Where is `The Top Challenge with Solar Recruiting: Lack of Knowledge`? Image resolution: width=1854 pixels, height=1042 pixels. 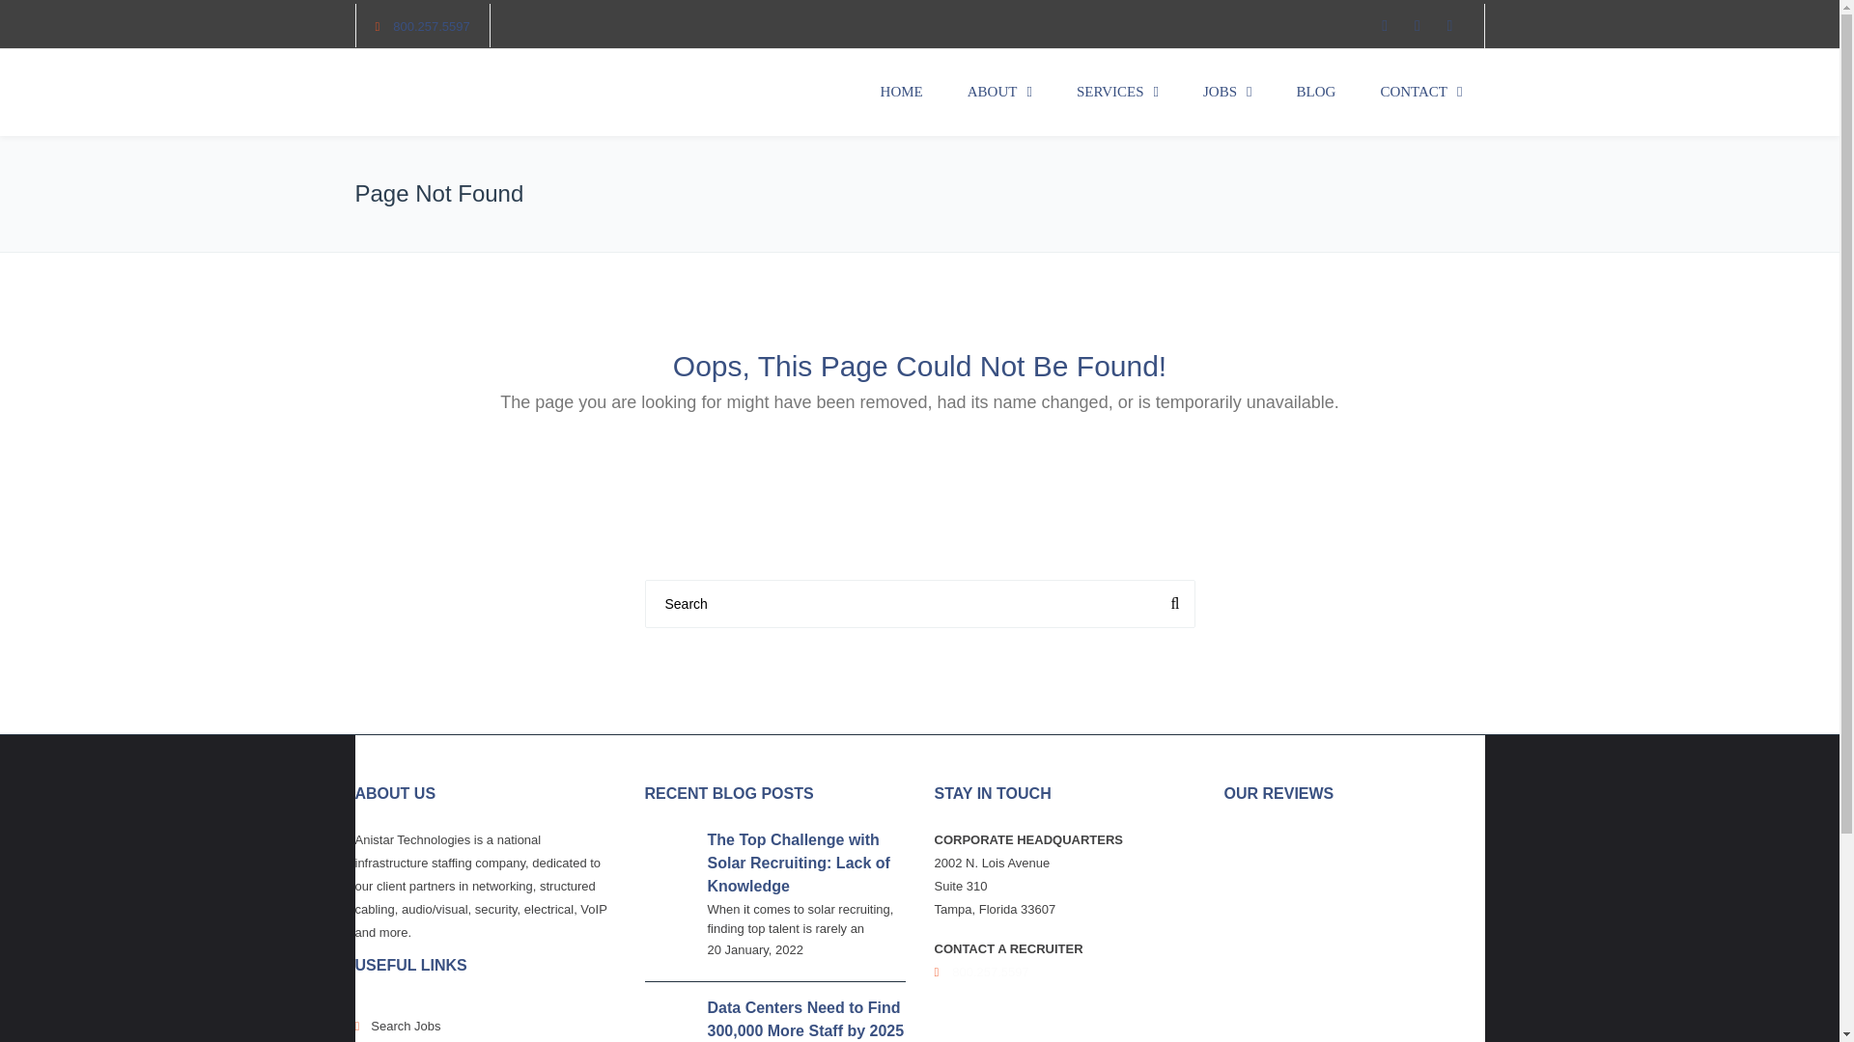
The Top Challenge with Solar Recruiting: Lack of Knowledge is located at coordinates (798, 863).